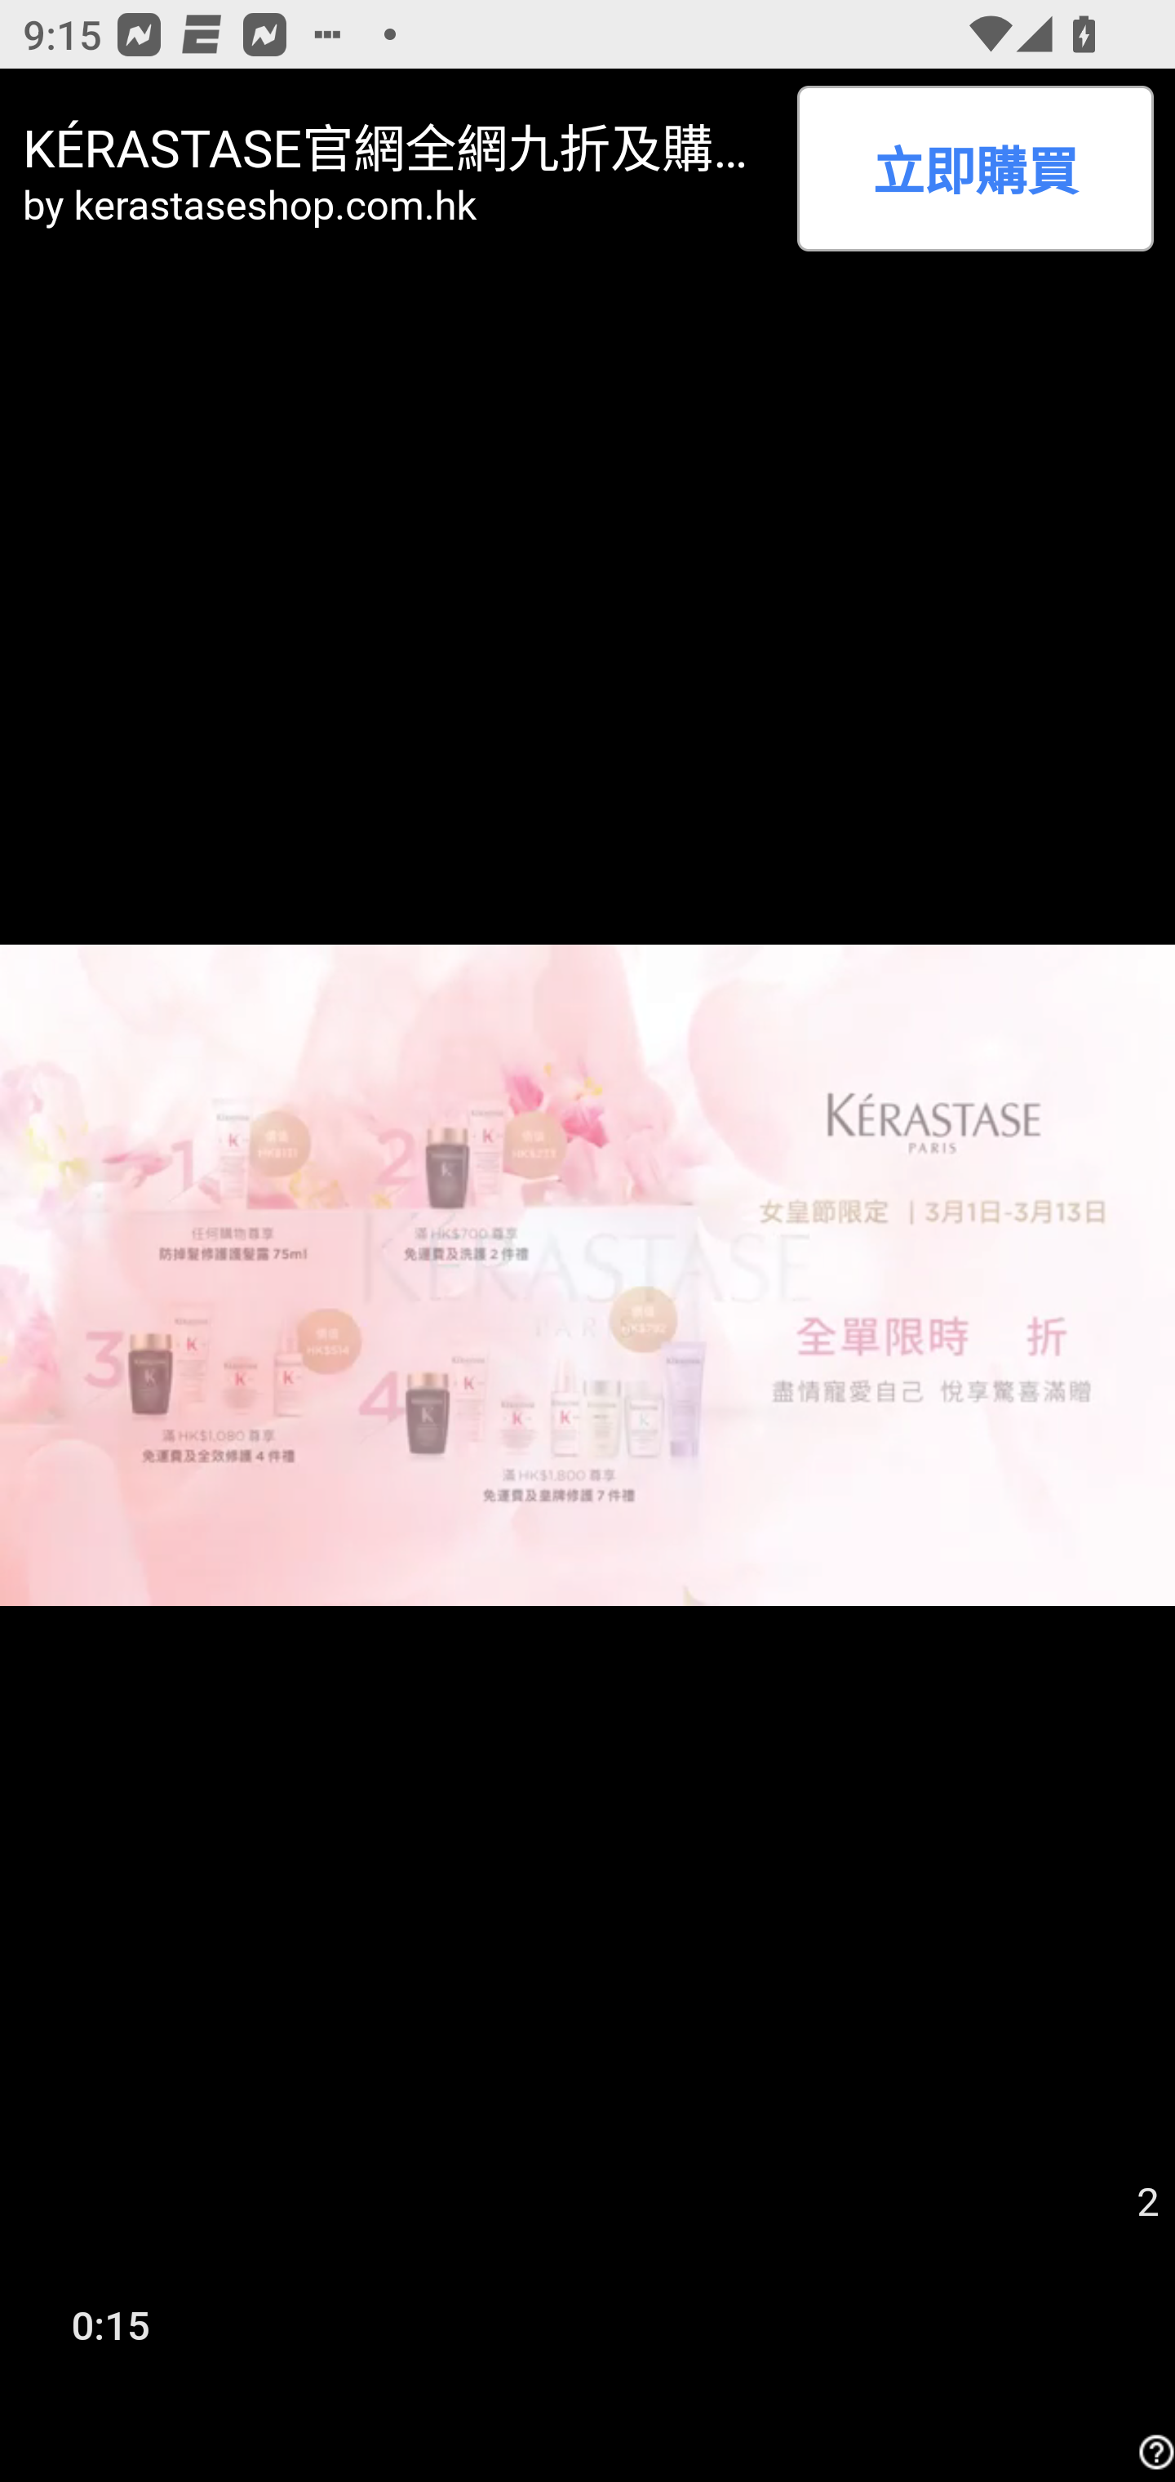  I want to click on Skip Ad Countdown, so click(1147, 2203).